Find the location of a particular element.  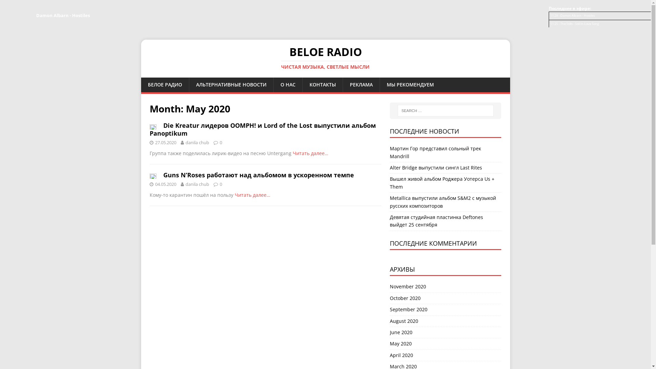

May 2020 is located at coordinates (446, 344).